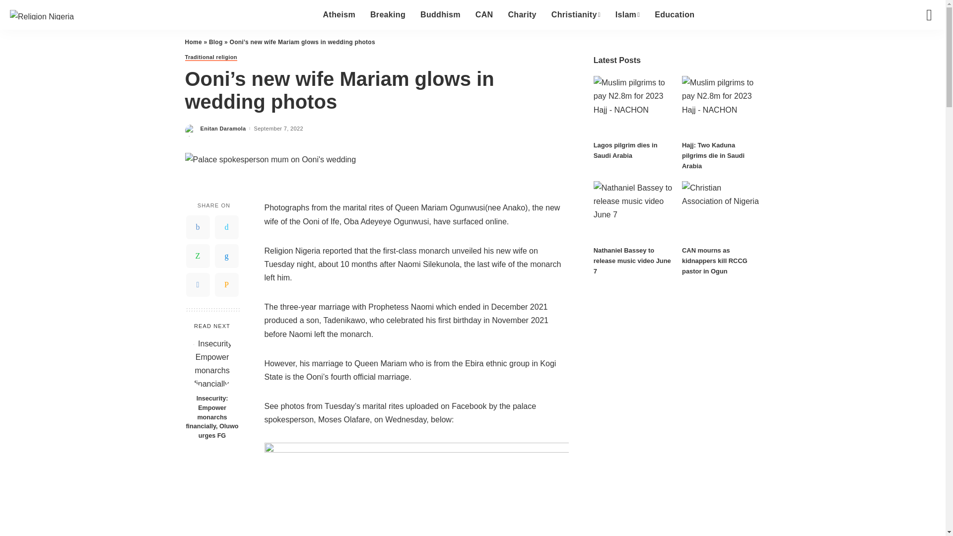  Describe the element at coordinates (339, 15) in the screenshot. I see `Atheism` at that location.